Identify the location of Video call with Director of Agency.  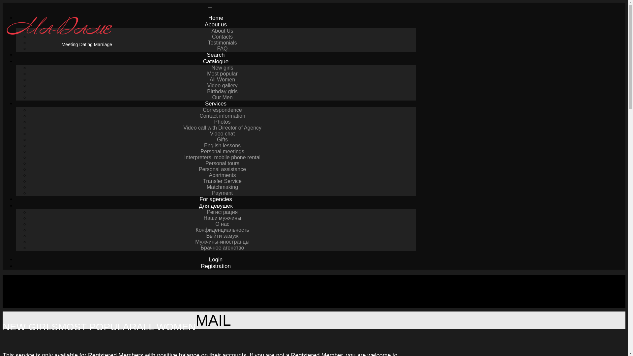
(222, 128).